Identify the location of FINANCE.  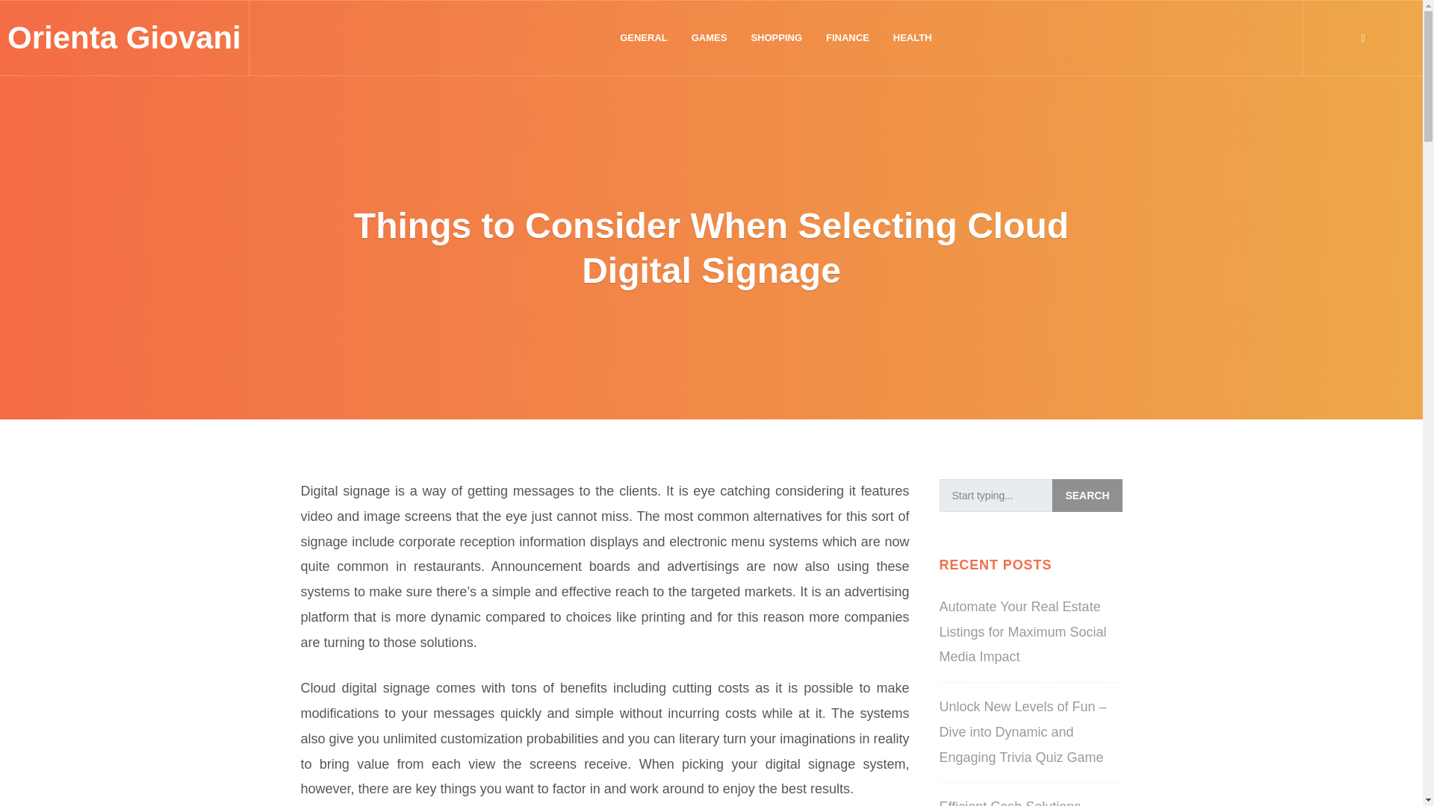
(848, 38).